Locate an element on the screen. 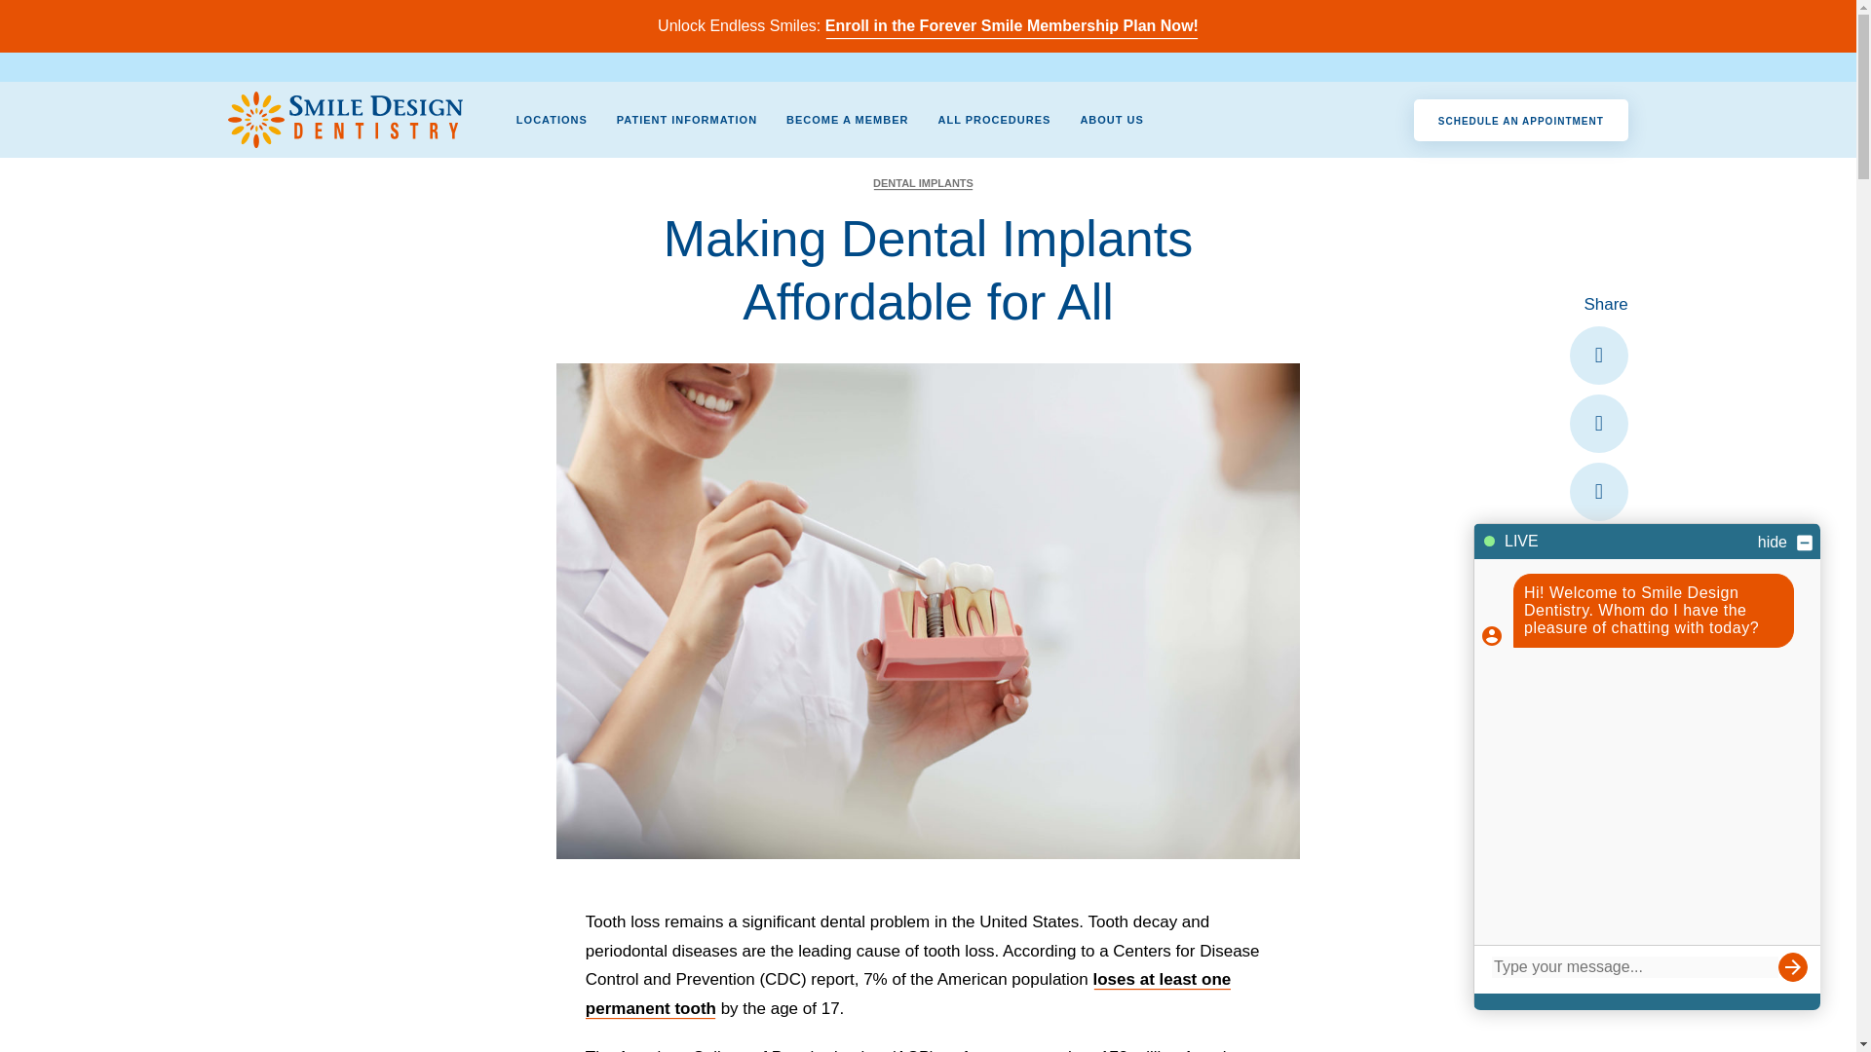 The width and height of the screenshot is (1871, 1052). Enroll in the Forever Smile Membership Plan Now! is located at coordinates (1012, 25).